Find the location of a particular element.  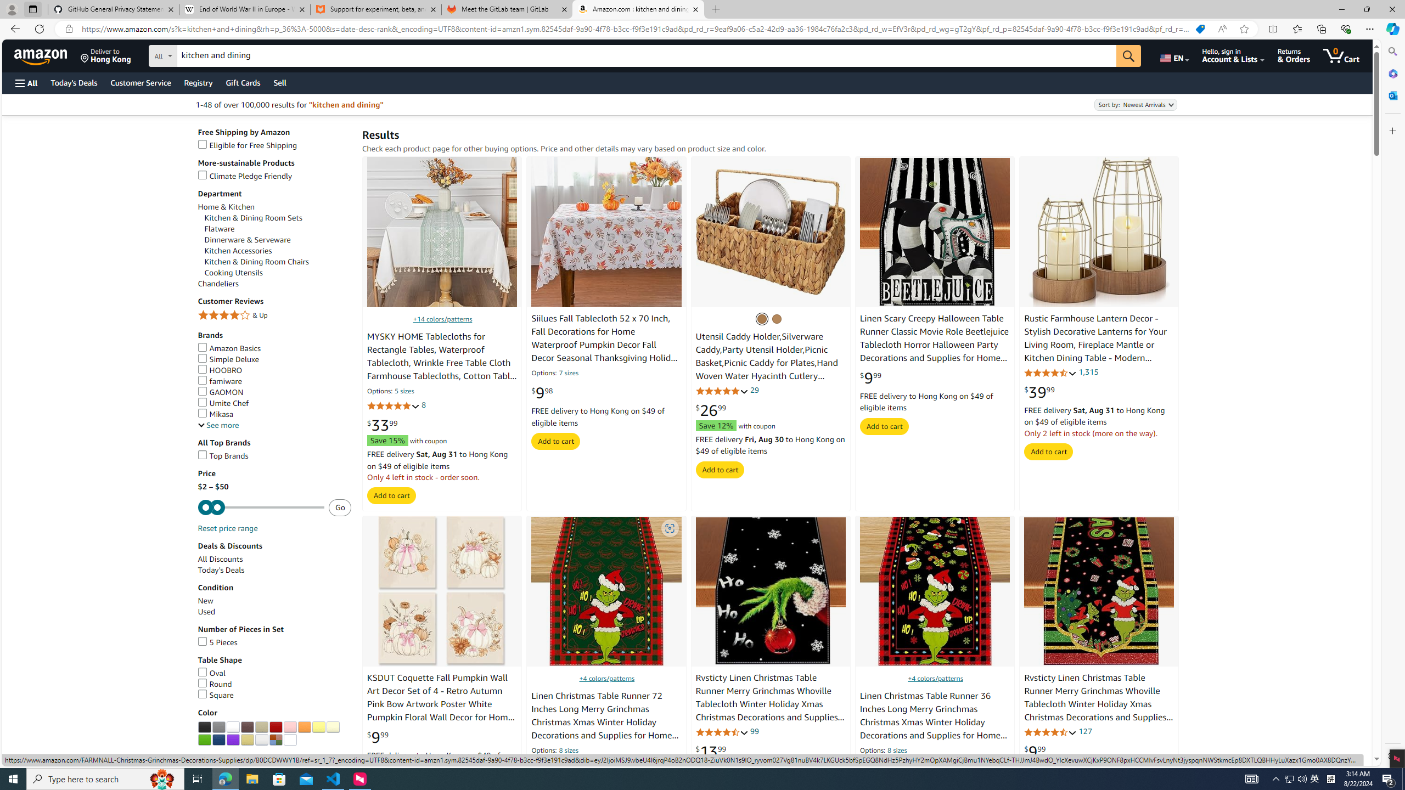

Used is located at coordinates (274, 612).